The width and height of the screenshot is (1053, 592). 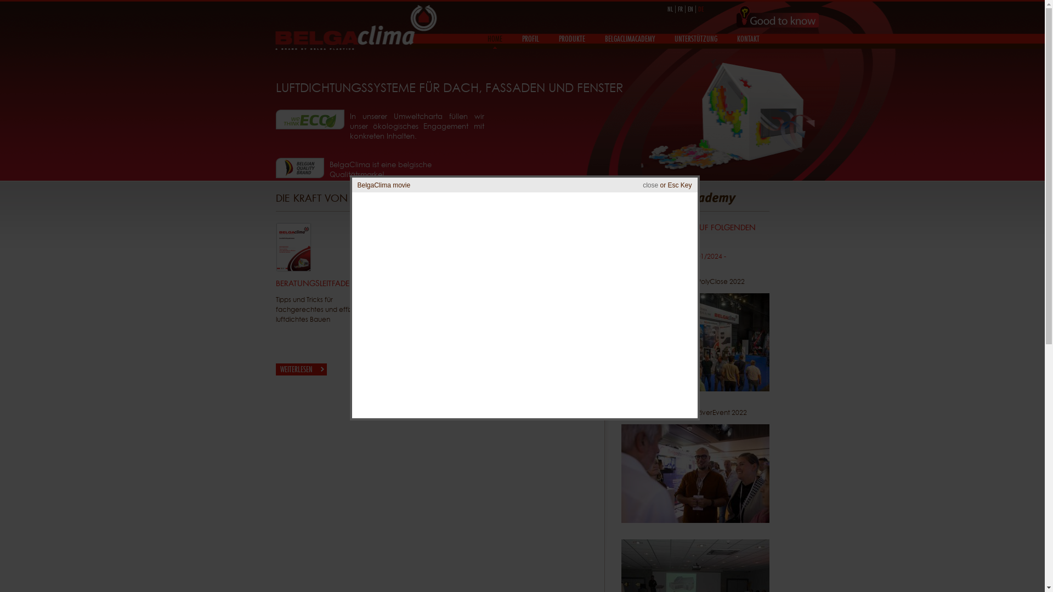 What do you see at coordinates (690, 9) in the screenshot?
I see `EN` at bounding box center [690, 9].